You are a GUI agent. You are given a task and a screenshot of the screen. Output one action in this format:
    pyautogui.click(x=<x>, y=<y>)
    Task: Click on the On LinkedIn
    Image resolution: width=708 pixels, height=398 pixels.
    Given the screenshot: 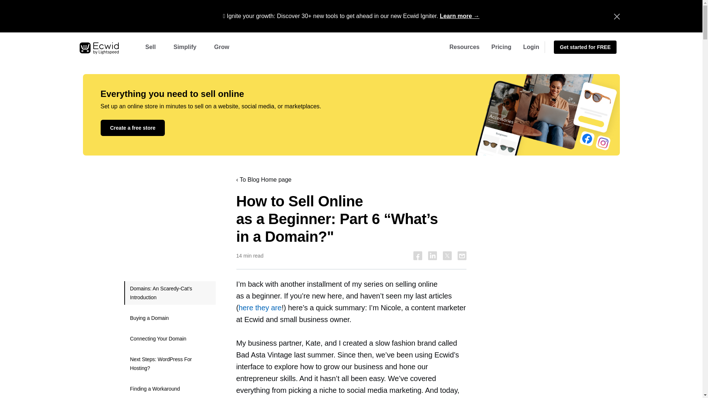 What is the action you would take?
    pyautogui.click(x=432, y=256)
    